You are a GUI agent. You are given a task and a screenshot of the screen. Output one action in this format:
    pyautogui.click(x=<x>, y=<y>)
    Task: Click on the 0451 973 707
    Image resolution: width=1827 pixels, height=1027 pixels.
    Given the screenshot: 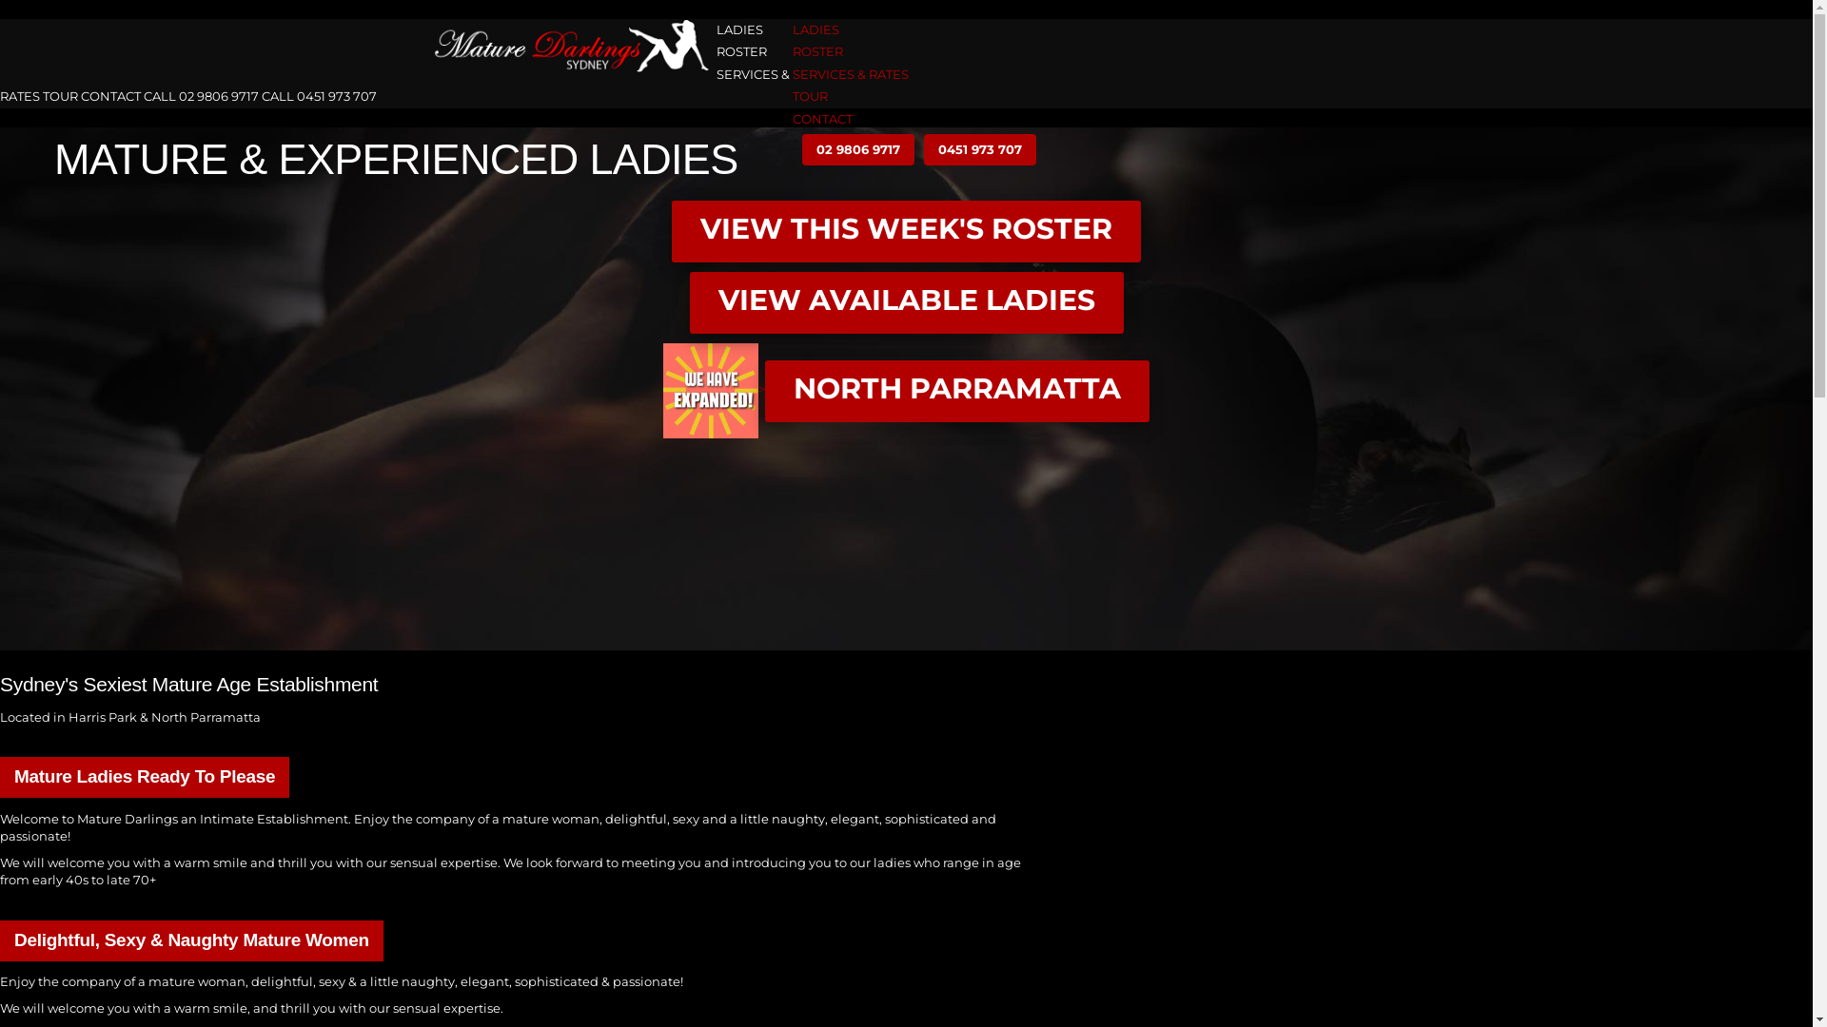 What is the action you would take?
    pyautogui.click(x=970, y=149)
    